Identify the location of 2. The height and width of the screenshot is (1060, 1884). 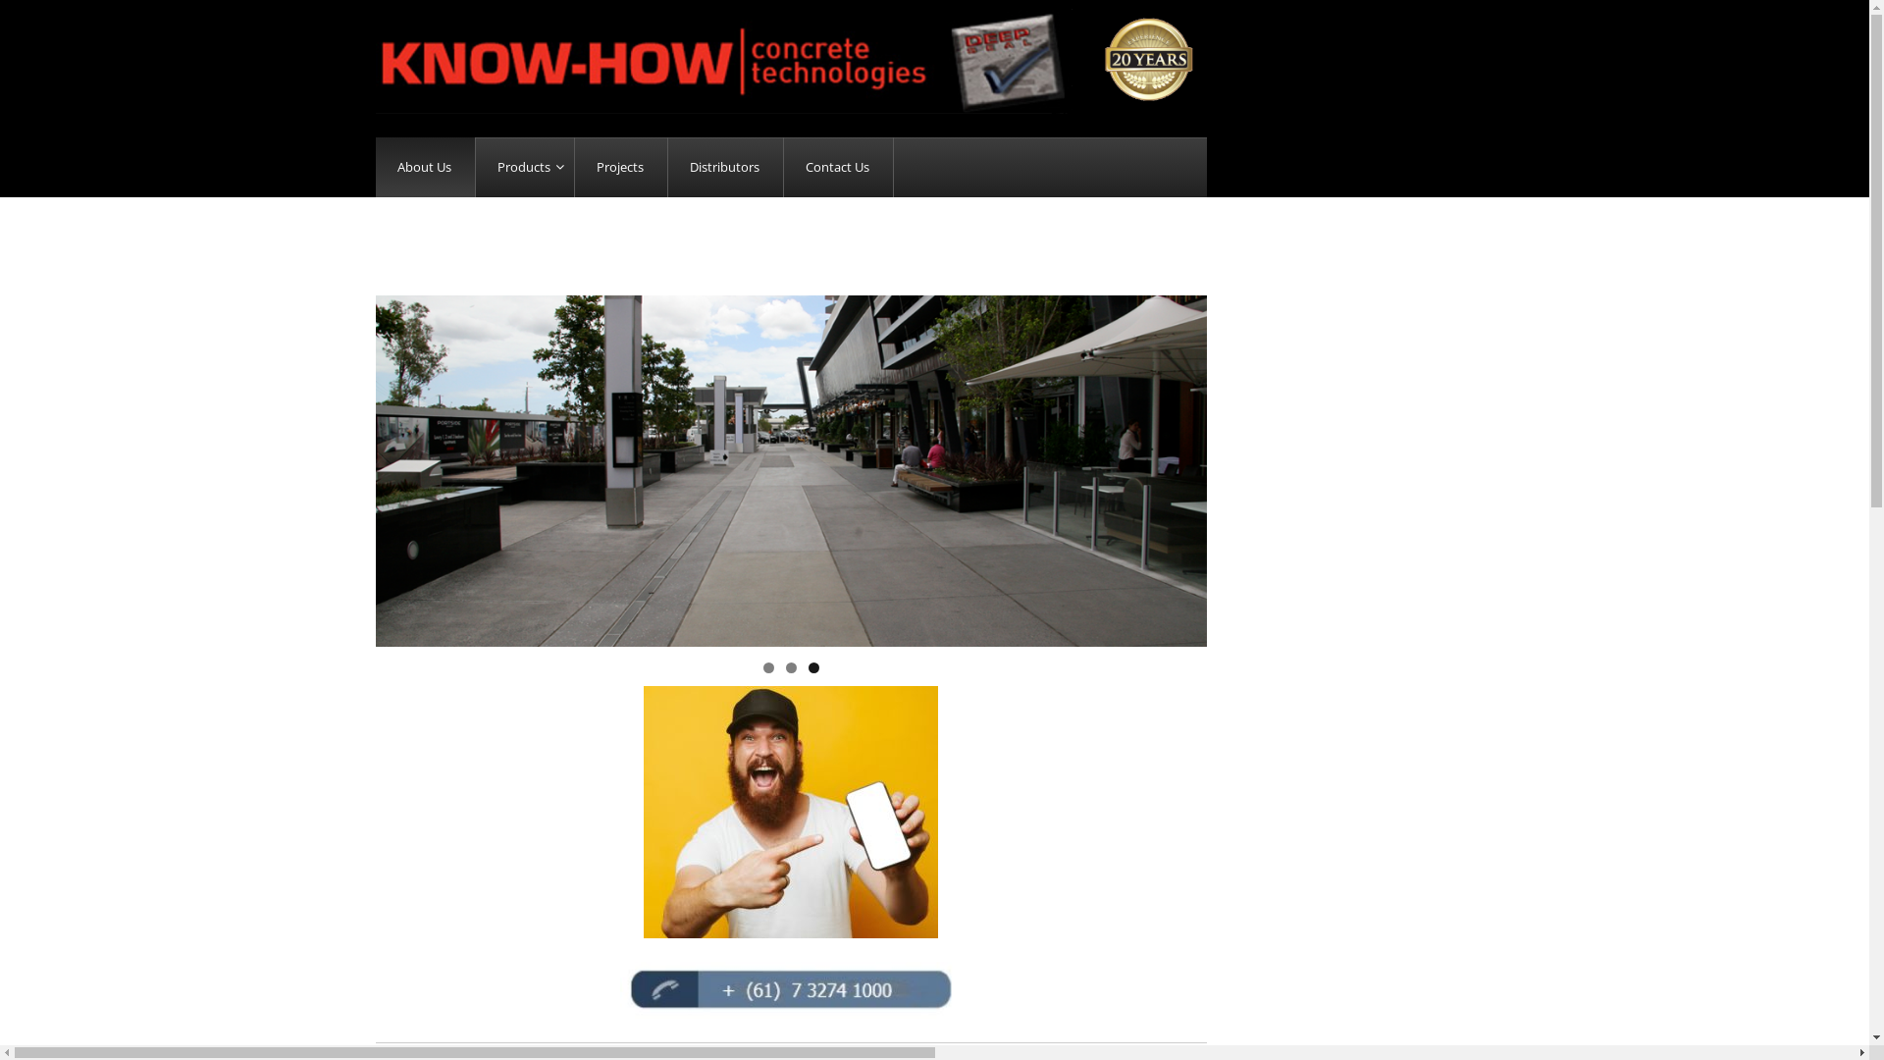
(791, 667).